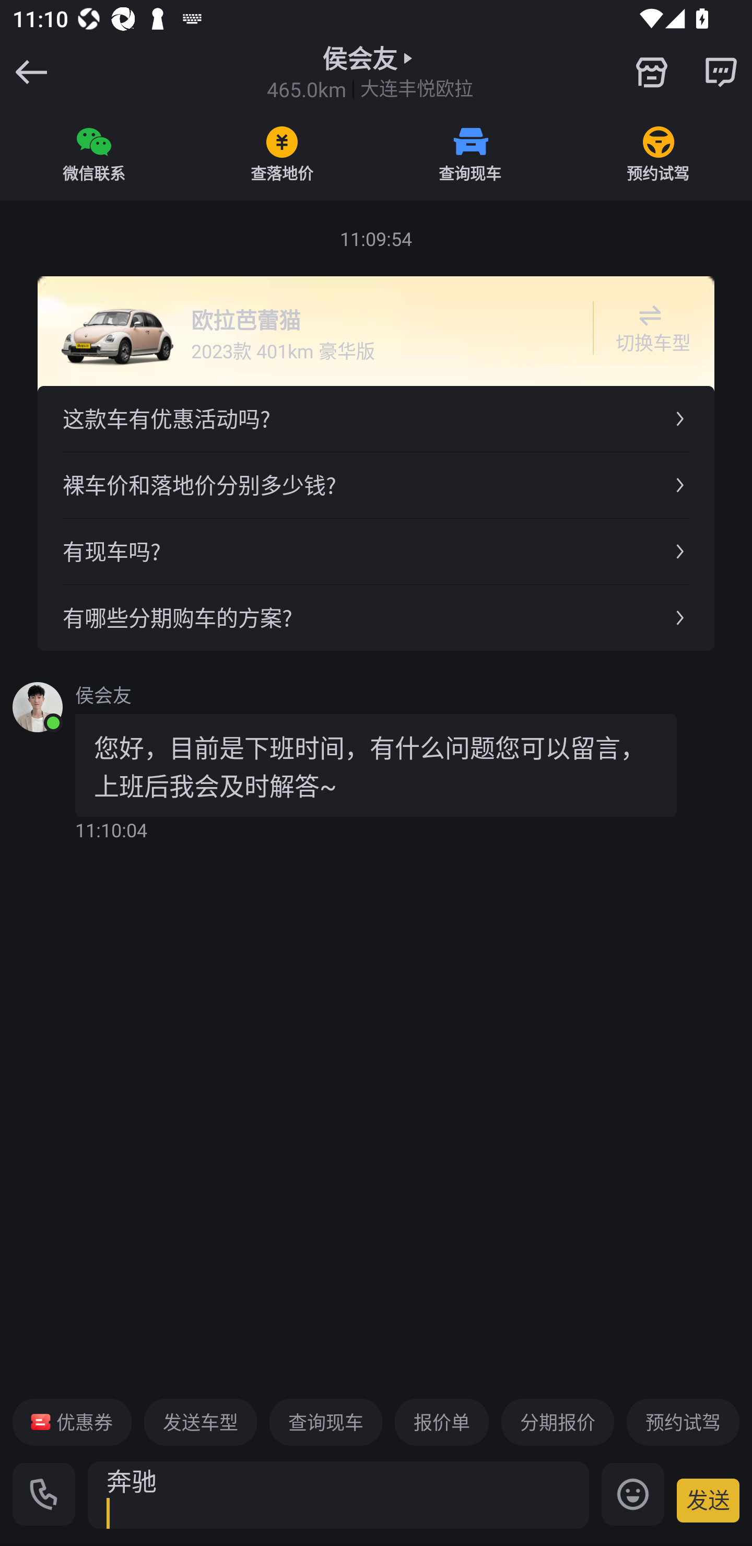  I want to click on , so click(652, 72).